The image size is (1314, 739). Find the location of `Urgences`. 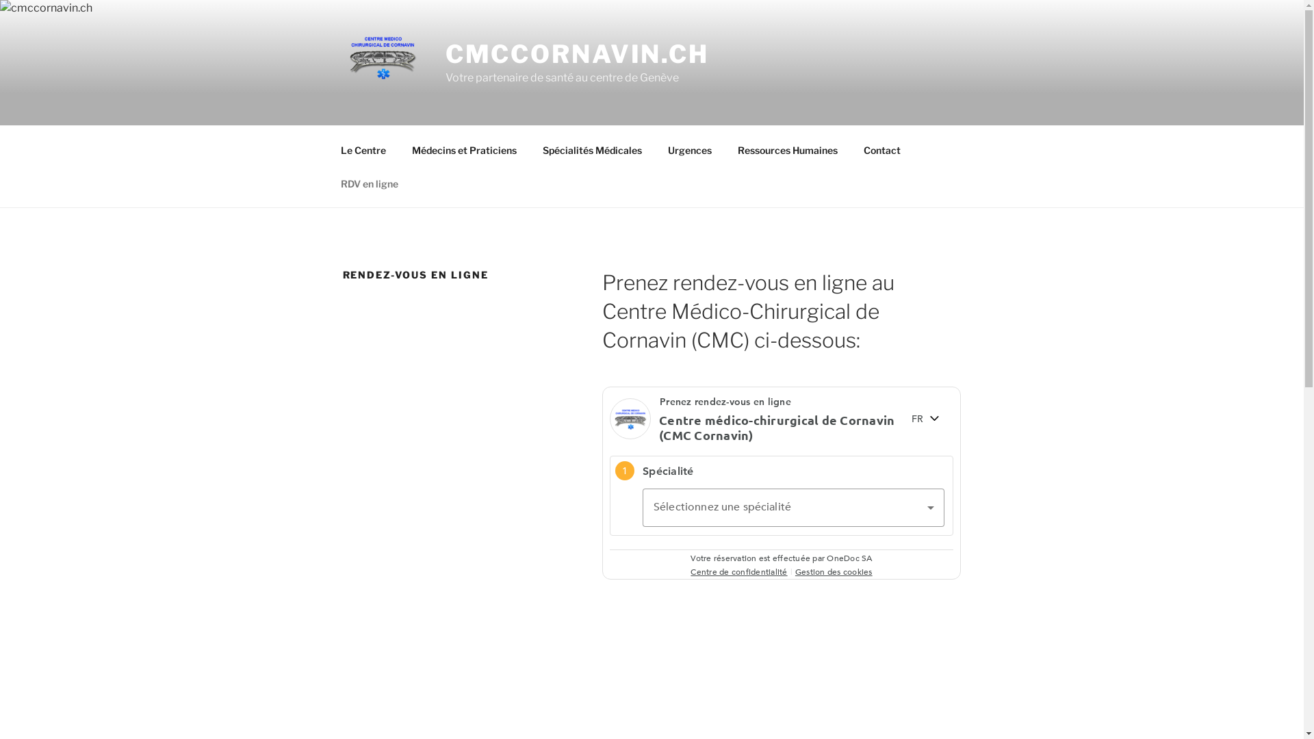

Urgences is located at coordinates (690, 149).